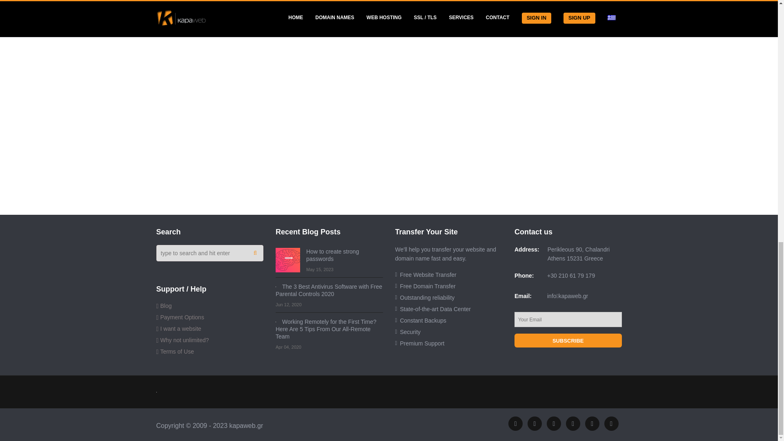  Describe the element at coordinates (568, 341) in the screenshot. I see `Subscribe` at that location.